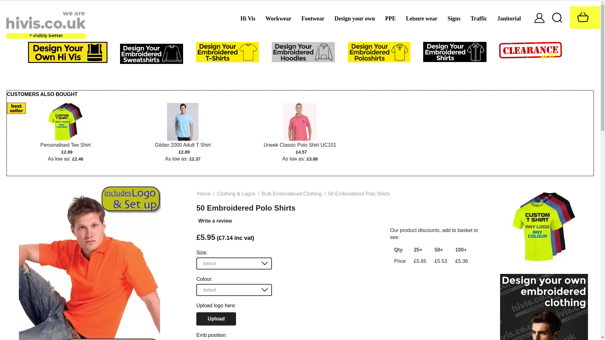 The image size is (605, 340). I want to click on Uneek Classic Polo Shirt UC101, so click(300, 144).